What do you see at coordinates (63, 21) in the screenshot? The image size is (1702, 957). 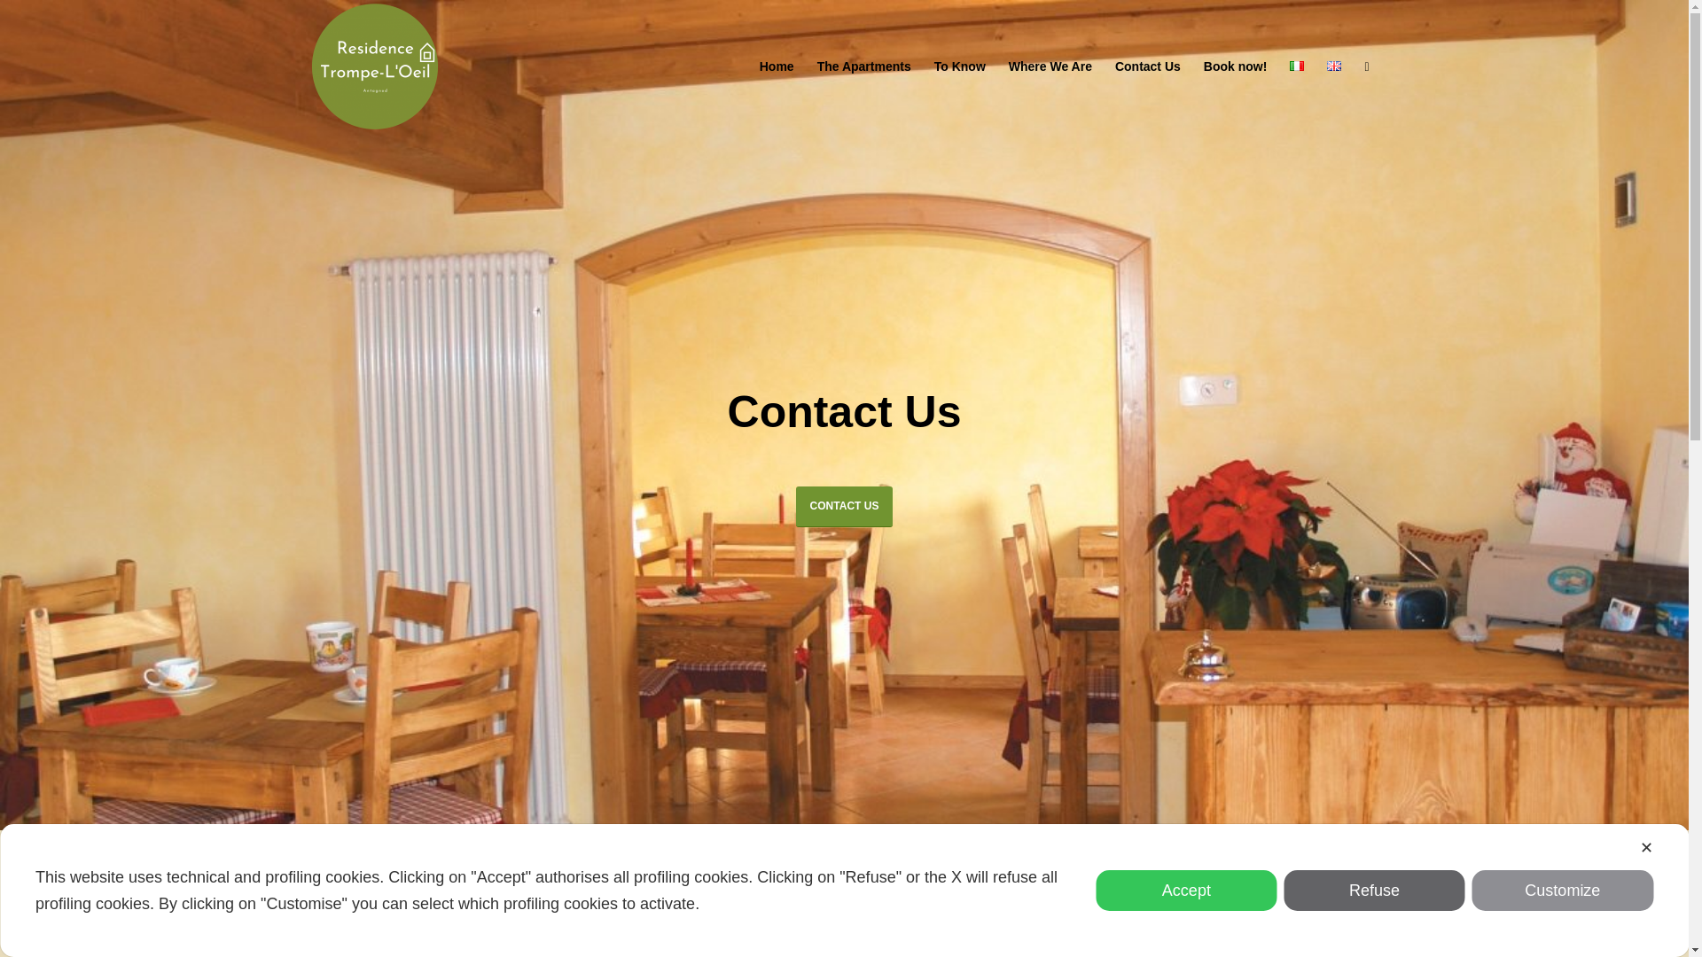 I see `Invia` at bounding box center [63, 21].